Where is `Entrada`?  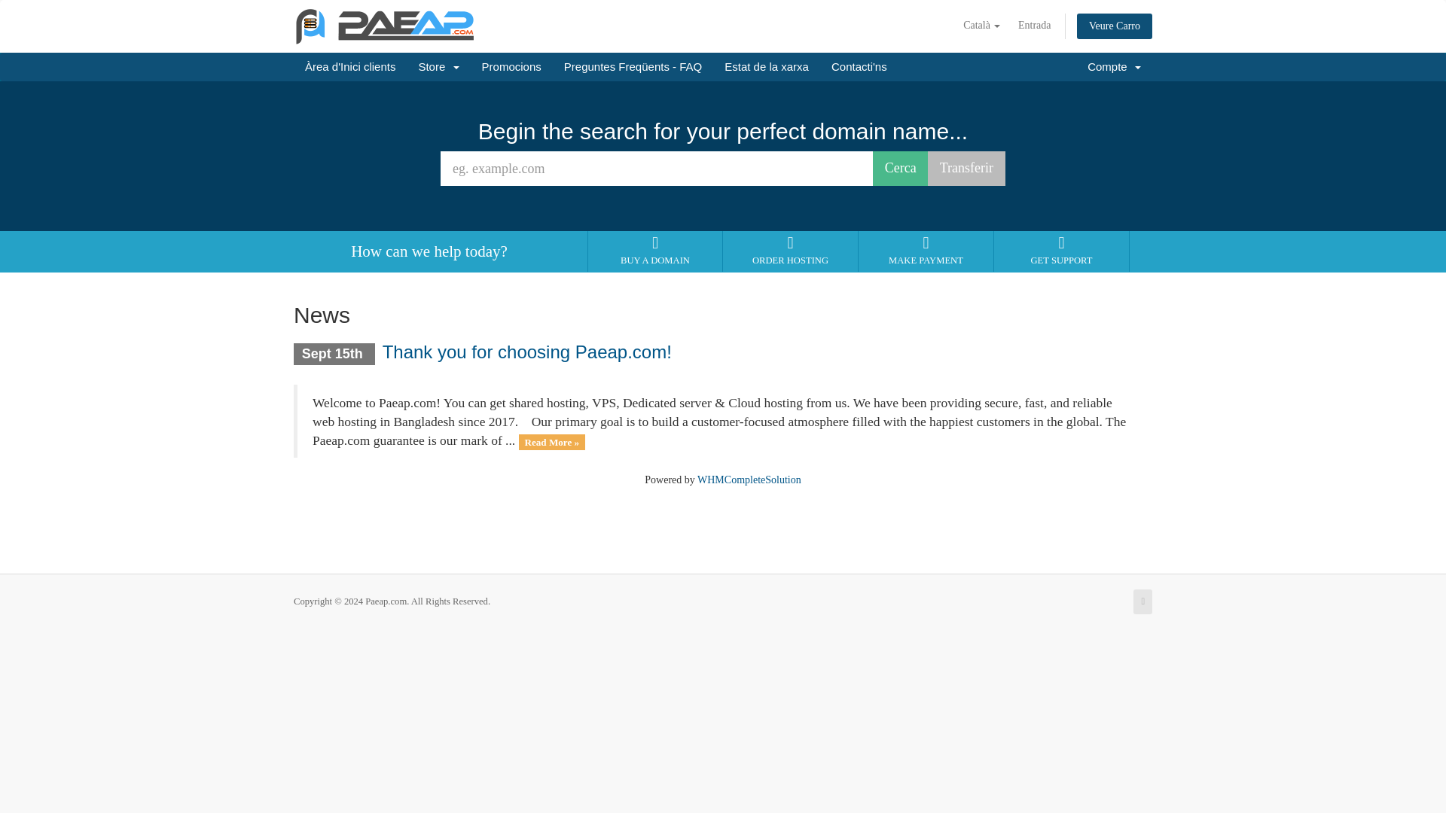
Entrada is located at coordinates (1035, 26).